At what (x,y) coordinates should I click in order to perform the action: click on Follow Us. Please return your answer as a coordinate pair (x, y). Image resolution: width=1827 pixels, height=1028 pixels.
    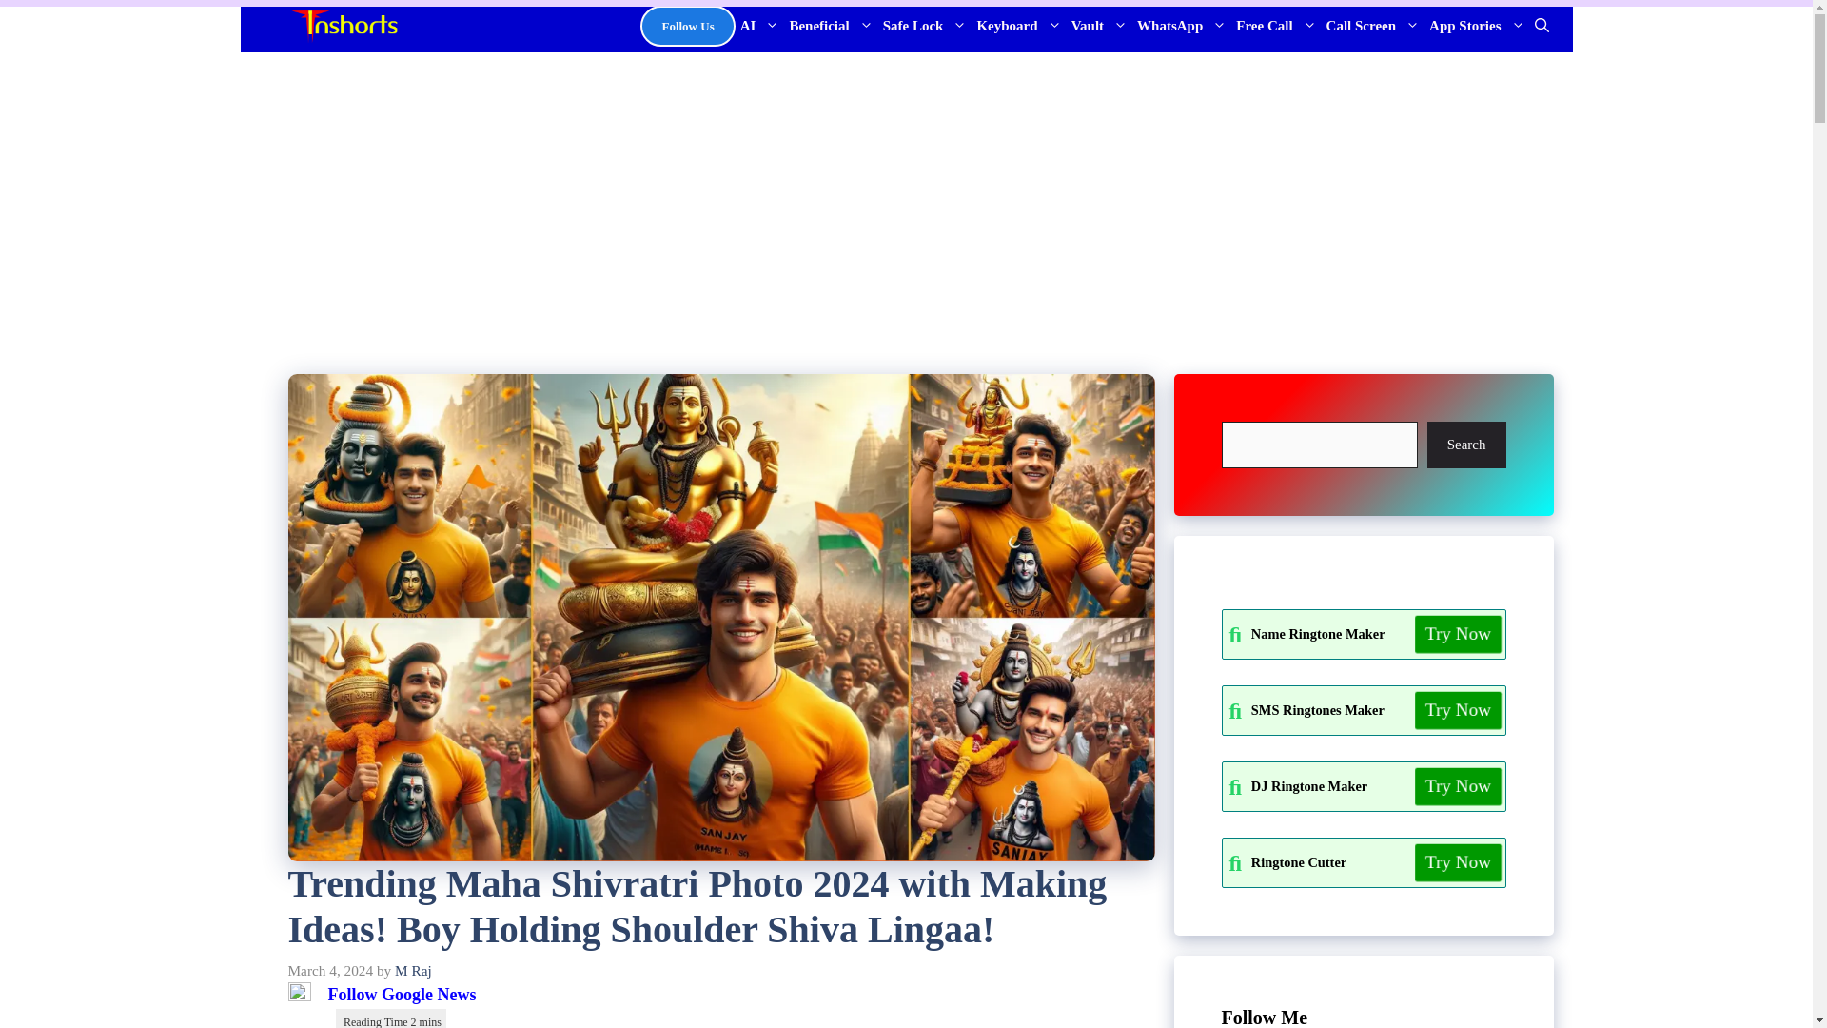
    Looking at the image, I should click on (687, 27).